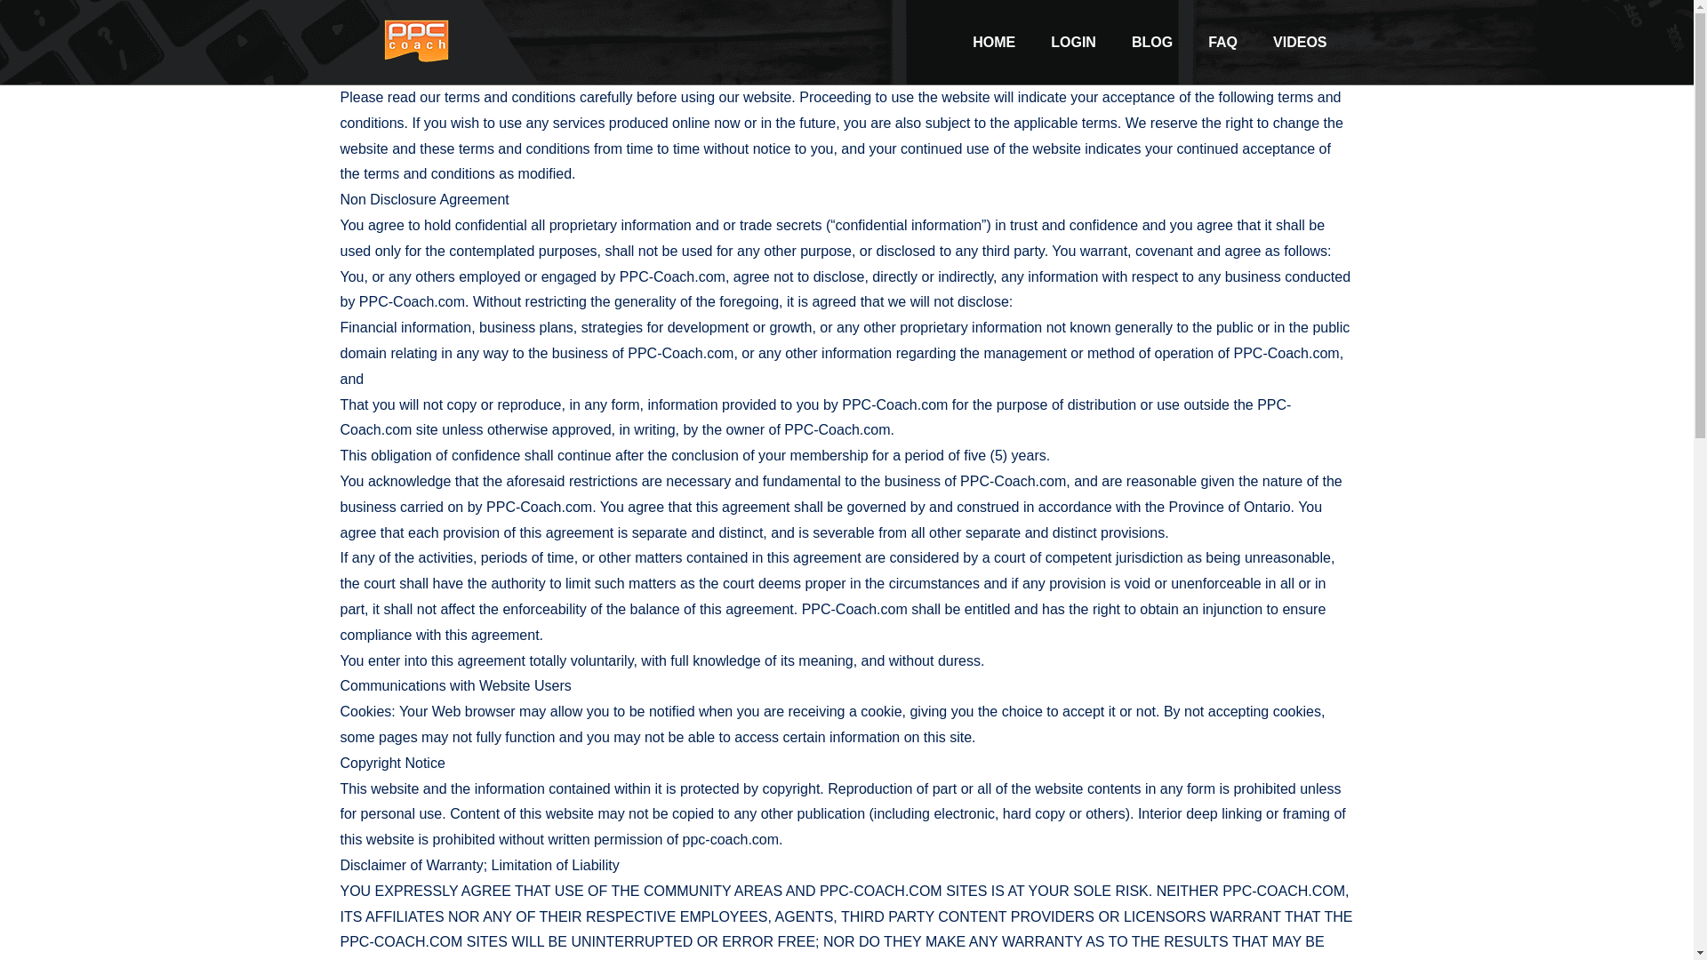  What do you see at coordinates (993, 41) in the screenshot?
I see `HOME` at bounding box center [993, 41].